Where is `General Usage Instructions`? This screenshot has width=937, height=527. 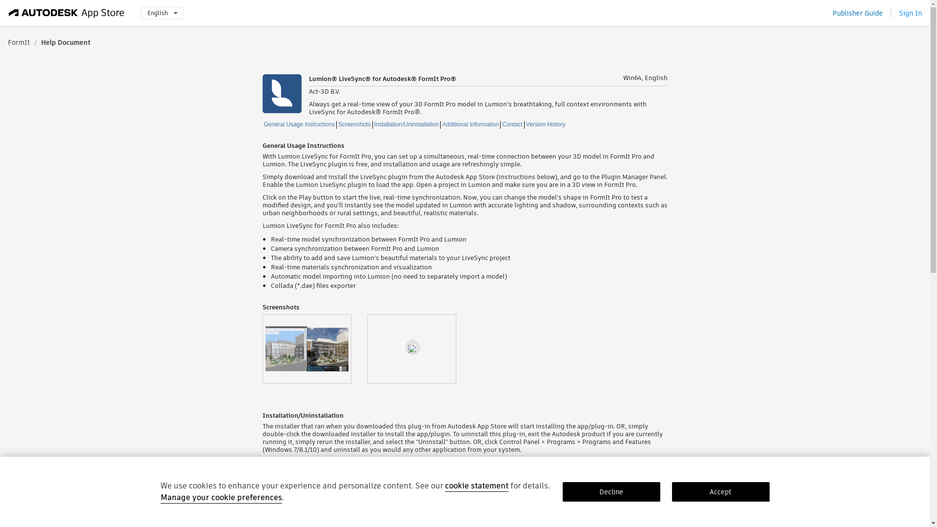
General Usage Instructions is located at coordinates (299, 125).